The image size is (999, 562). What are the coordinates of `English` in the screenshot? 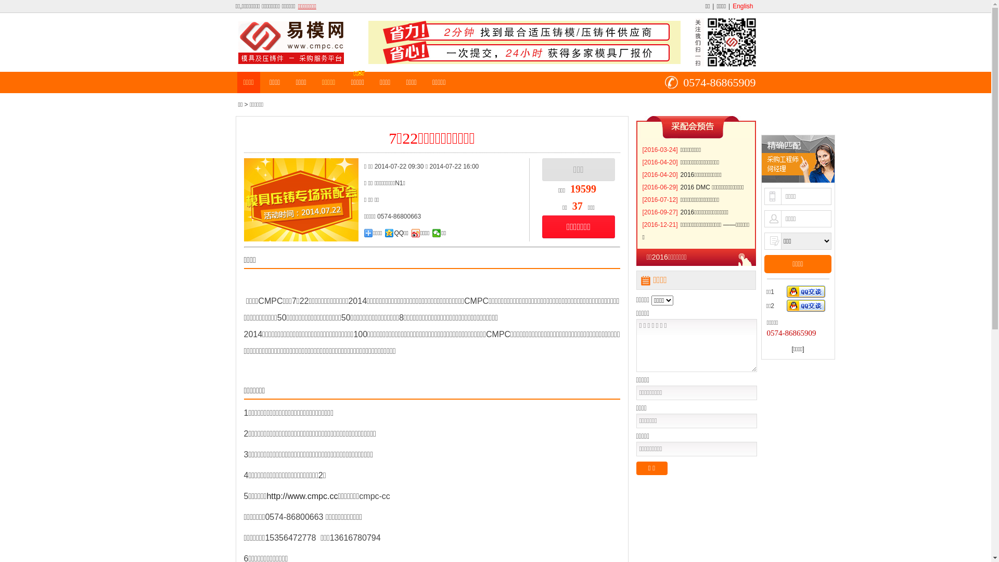 It's located at (743, 6).